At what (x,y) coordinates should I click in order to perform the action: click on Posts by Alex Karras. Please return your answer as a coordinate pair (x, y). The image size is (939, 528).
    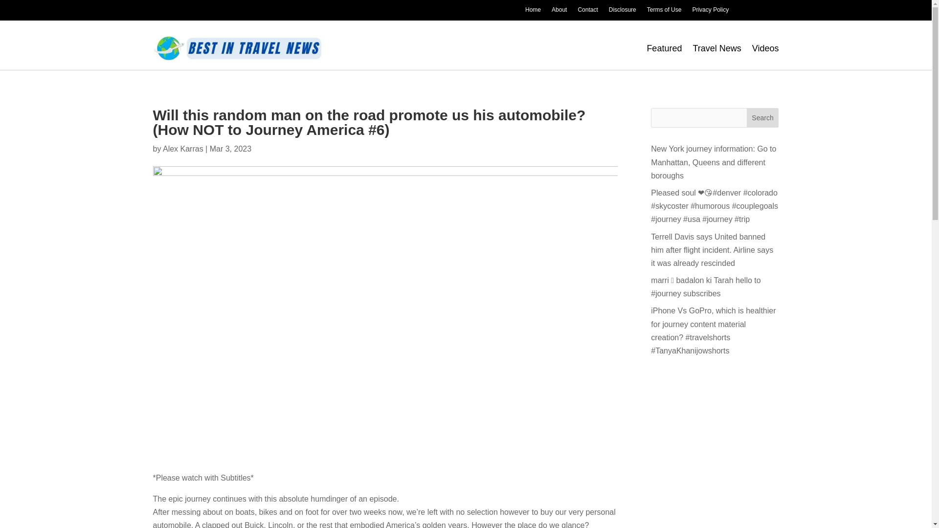
    Looking at the image, I should click on (183, 149).